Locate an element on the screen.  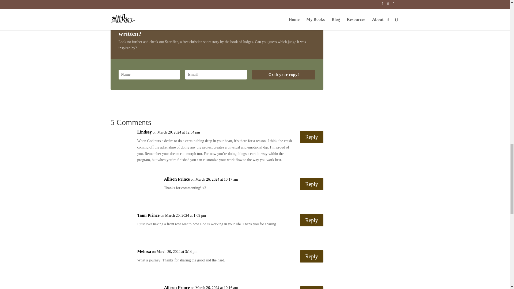
Reply is located at coordinates (311, 137).